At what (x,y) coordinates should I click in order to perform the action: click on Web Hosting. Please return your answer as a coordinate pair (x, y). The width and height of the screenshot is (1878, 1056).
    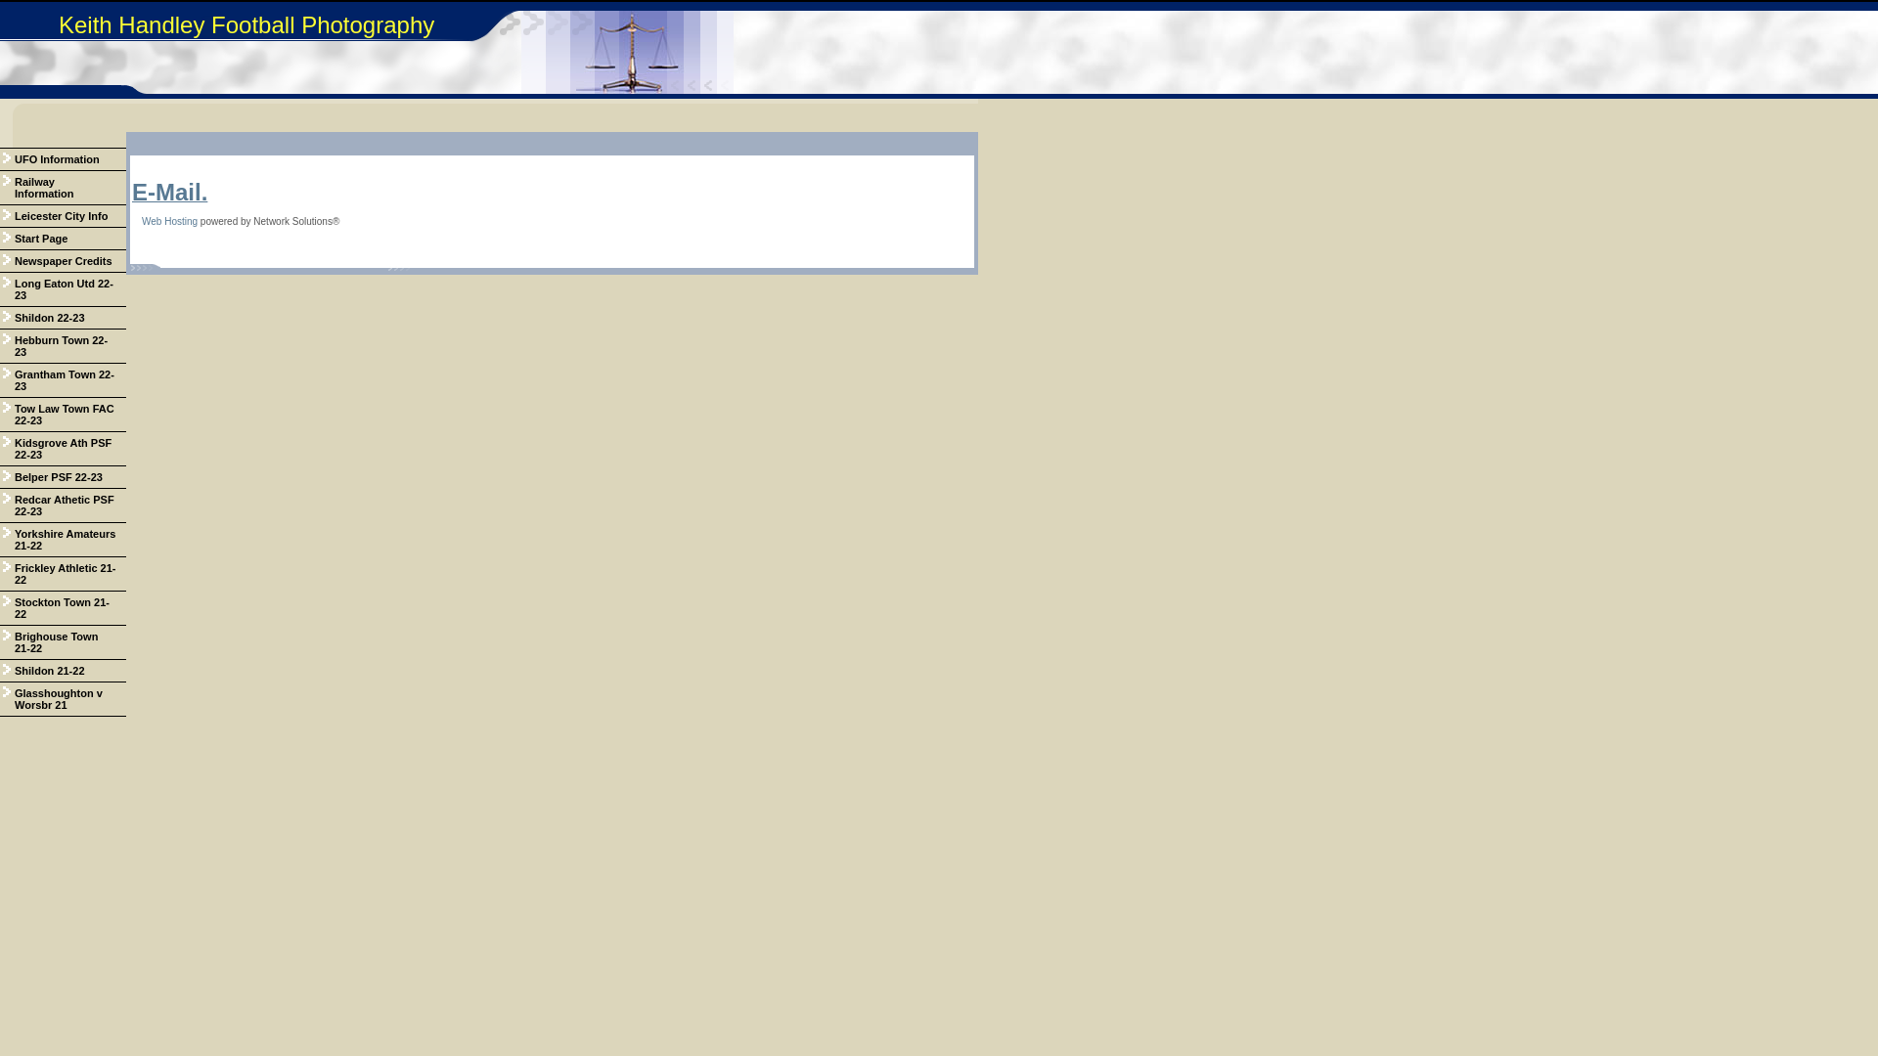
    Looking at the image, I should click on (170, 221).